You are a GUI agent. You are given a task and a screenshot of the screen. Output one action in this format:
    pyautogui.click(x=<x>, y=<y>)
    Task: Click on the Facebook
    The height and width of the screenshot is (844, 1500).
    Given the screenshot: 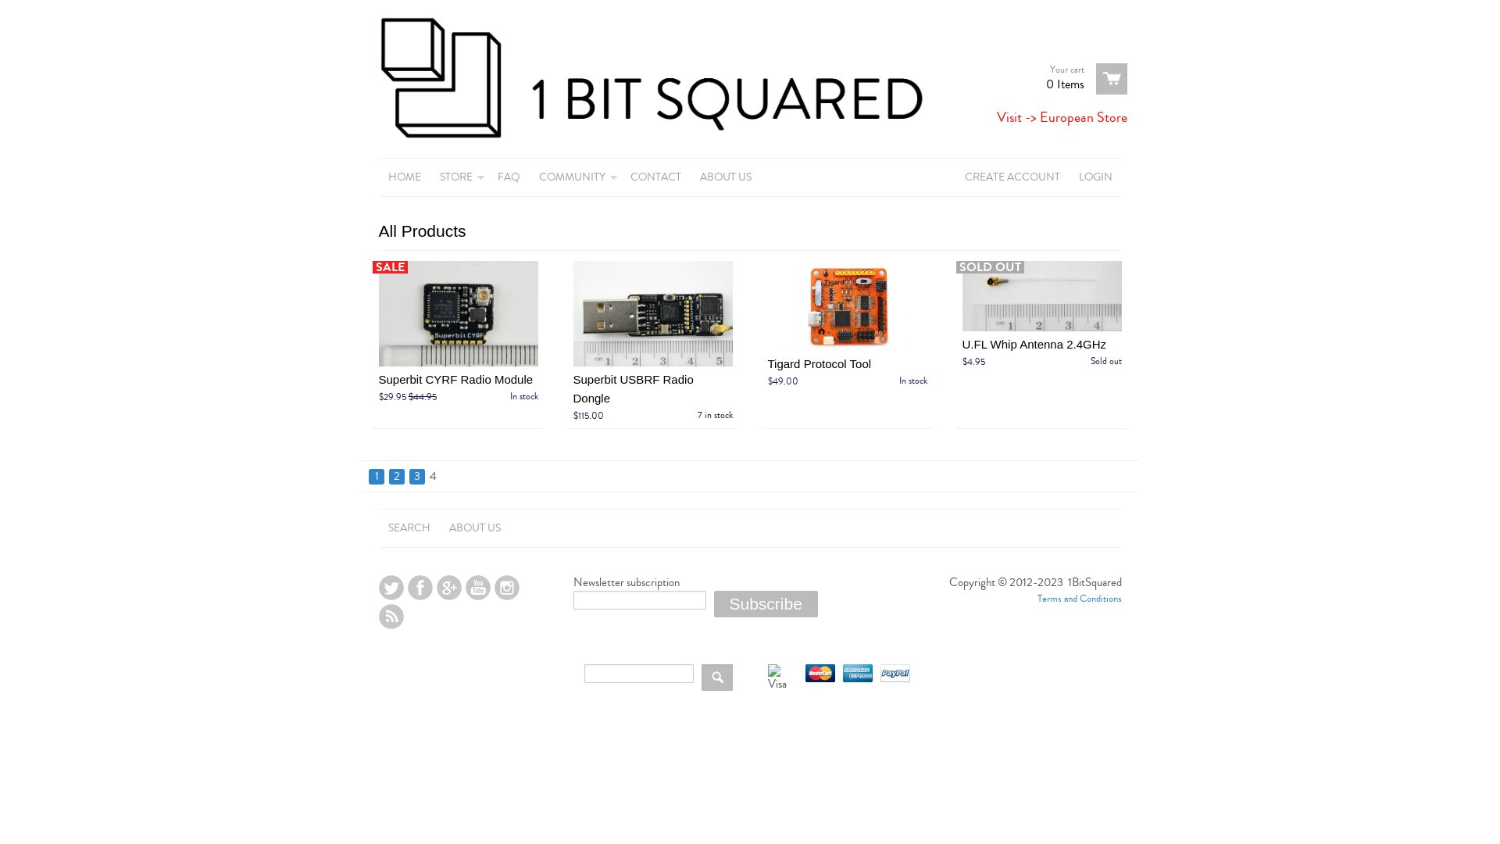 What is the action you would take?
    pyautogui.click(x=420, y=588)
    